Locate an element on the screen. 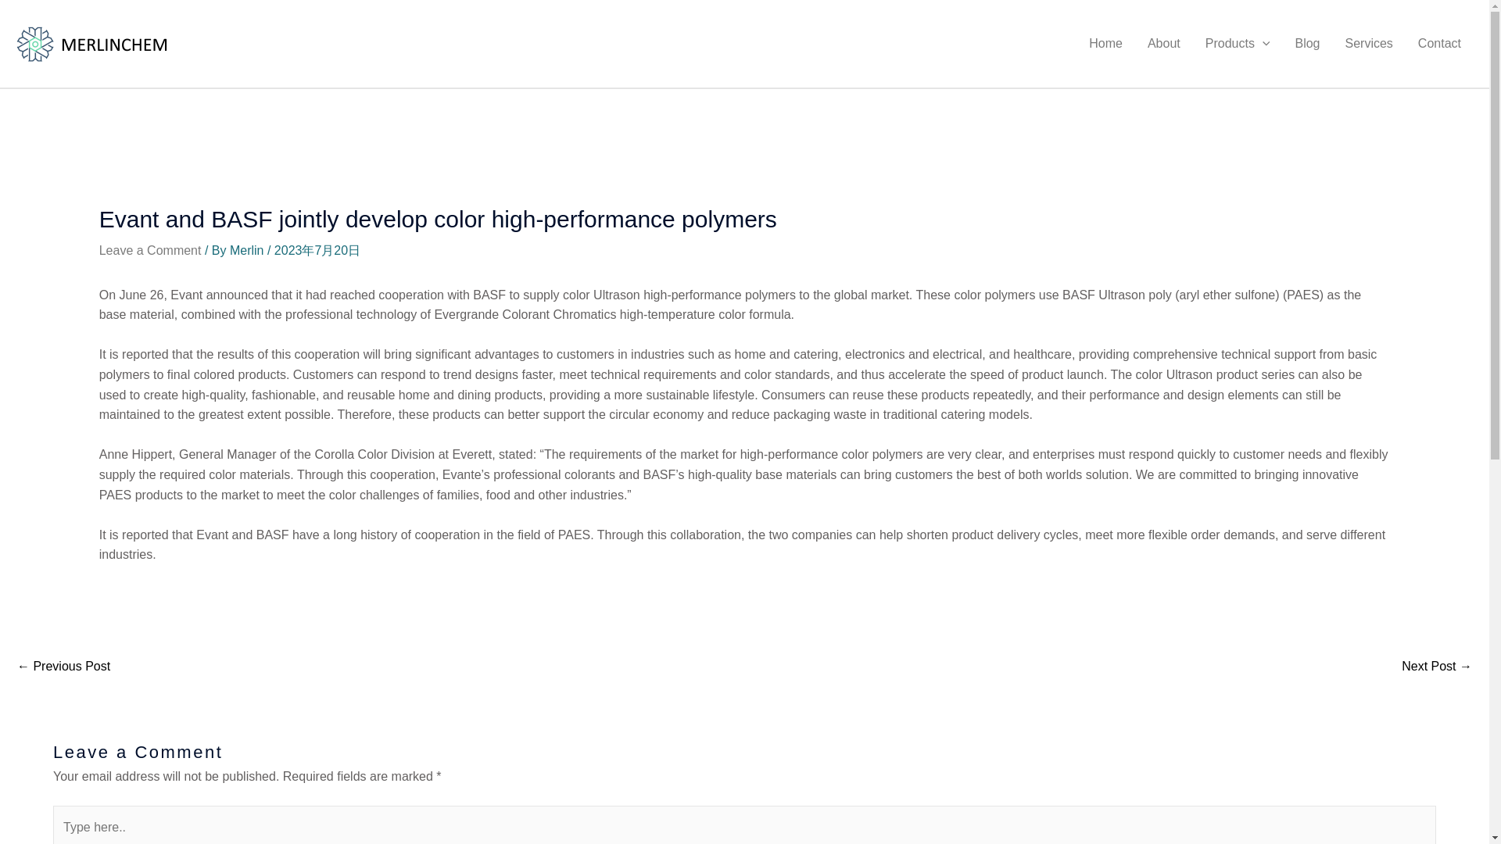  View all posts by Merlin is located at coordinates (248, 250).